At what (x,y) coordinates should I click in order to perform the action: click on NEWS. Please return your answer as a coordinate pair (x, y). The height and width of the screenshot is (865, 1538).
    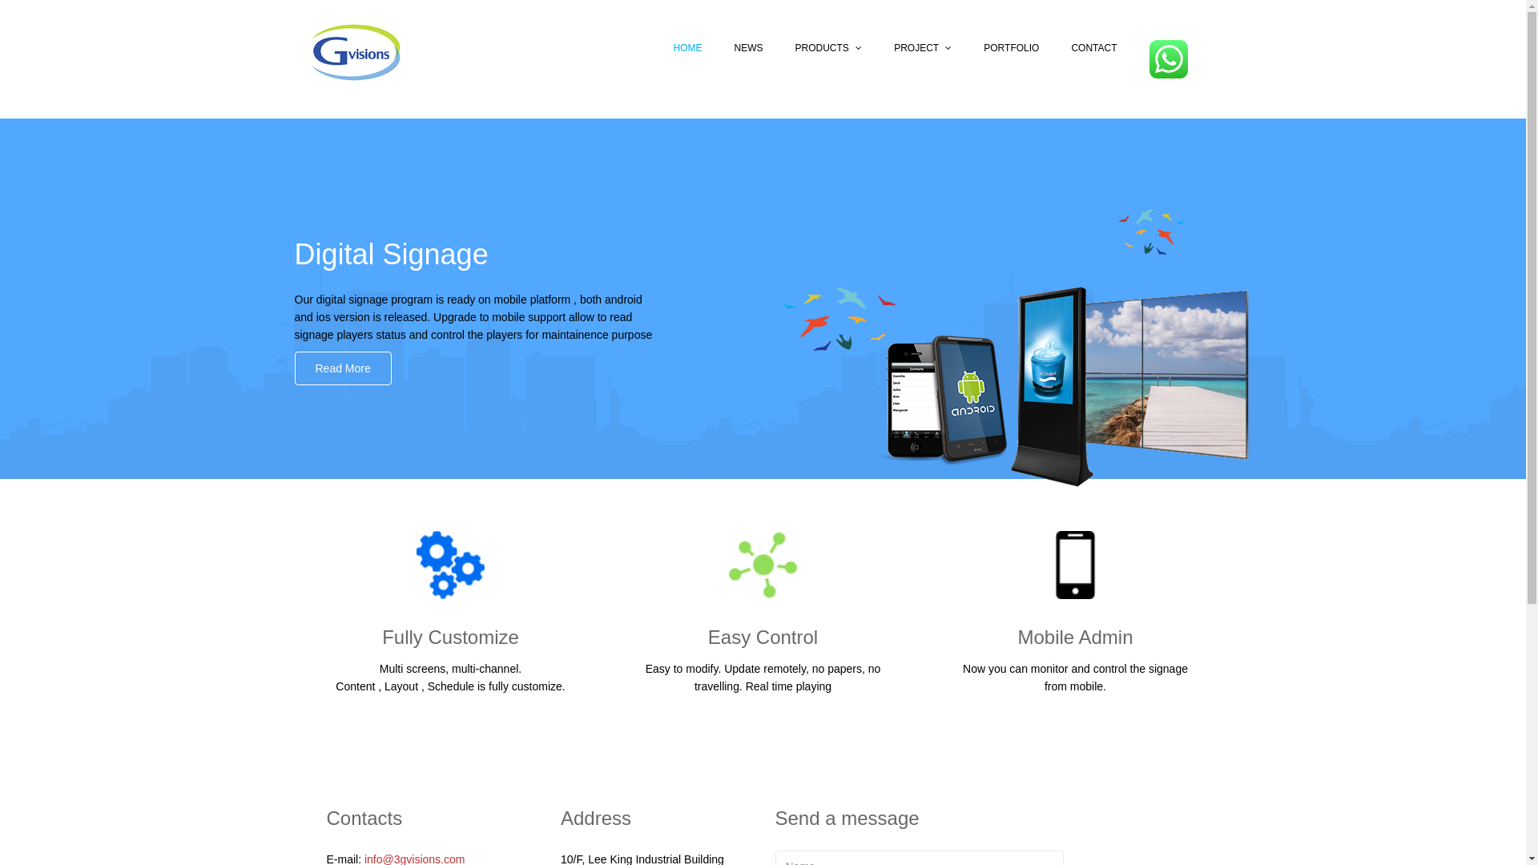
    Looking at the image, I should click on (748, 48).